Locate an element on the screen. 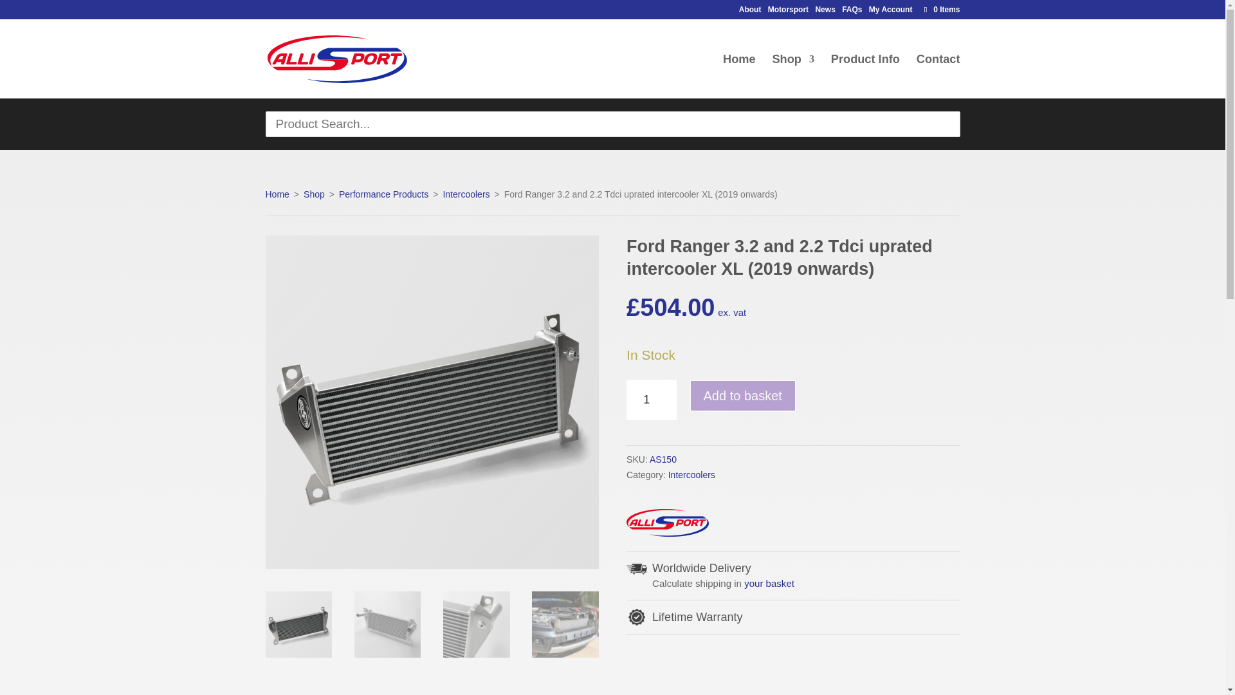 Image resolution: width=1235 pixels, height=695 pixels. News is located at coordinates (825, 12).